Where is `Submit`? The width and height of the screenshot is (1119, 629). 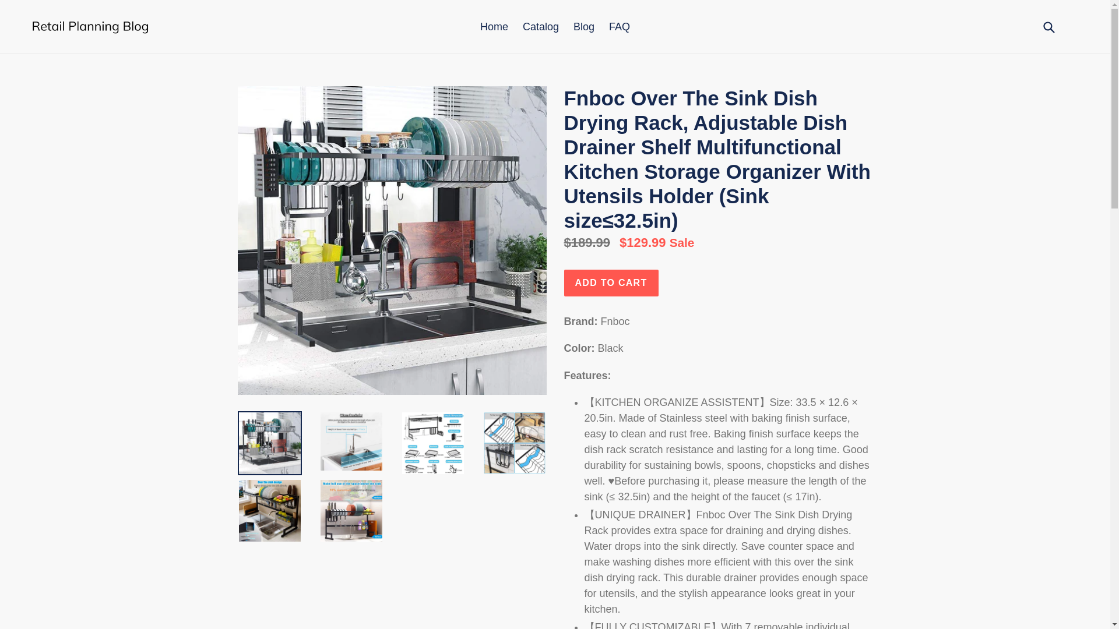
Submit is located at coordinates (1048, 27).